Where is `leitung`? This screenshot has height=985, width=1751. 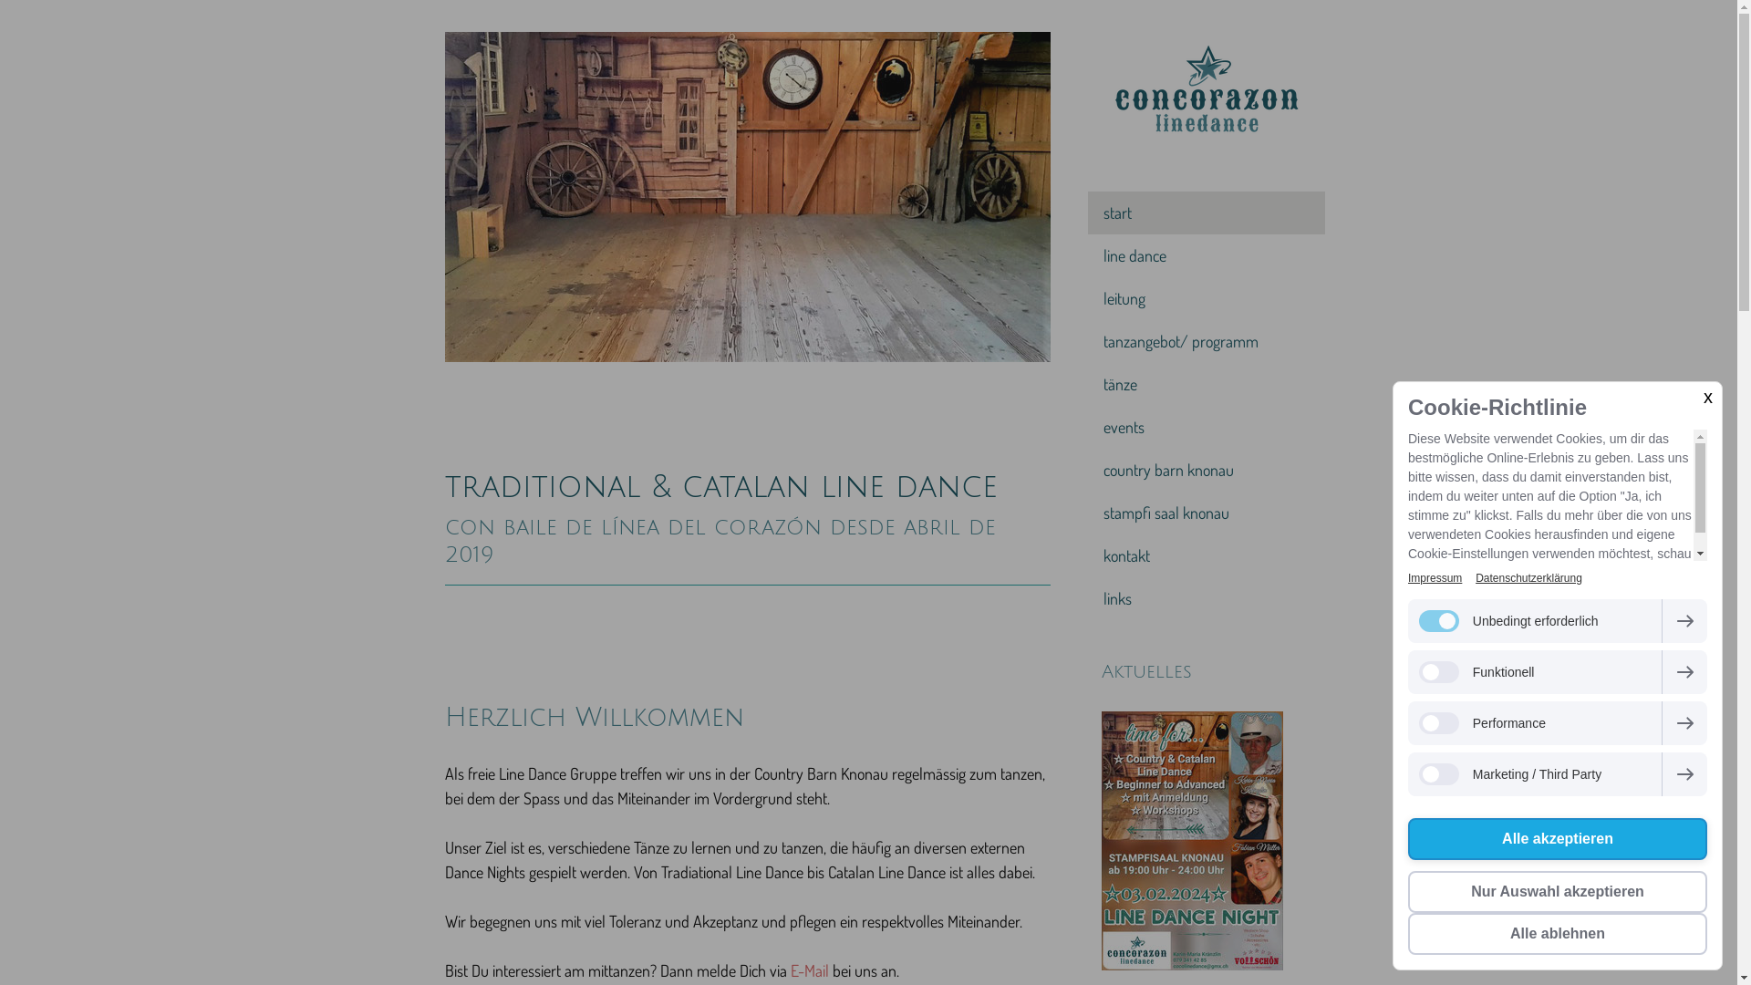 leitung is located at coordinates (1206, 299).